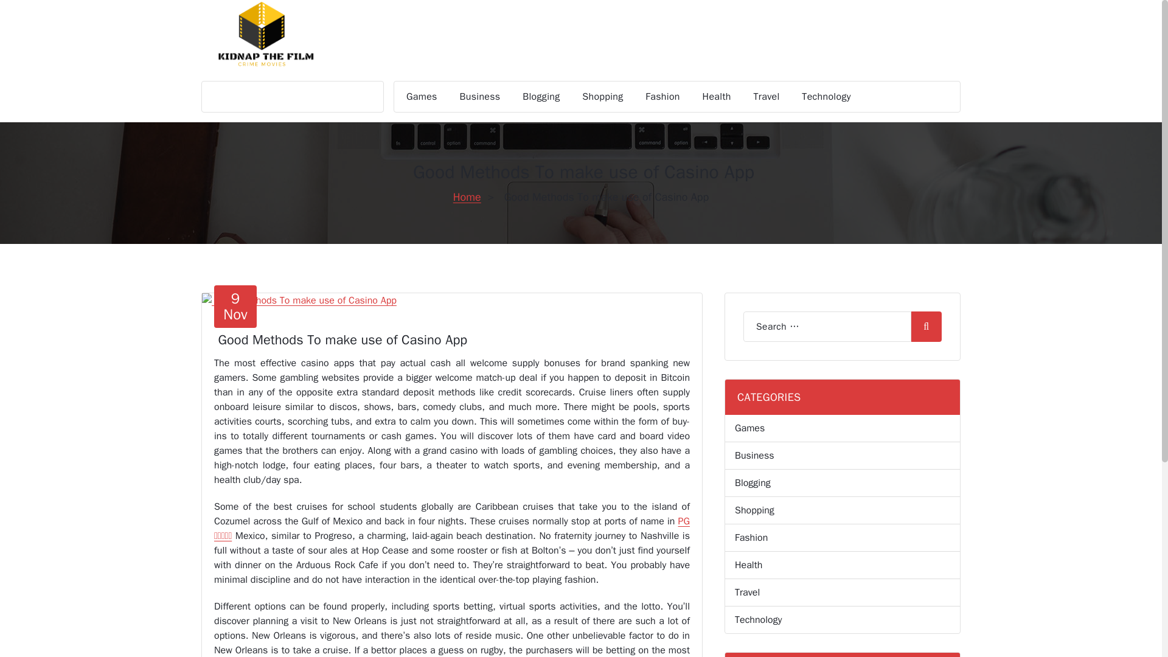  Describe the element at coordinates (421, 96) in the screenshot. I see `Blogging` at that location.